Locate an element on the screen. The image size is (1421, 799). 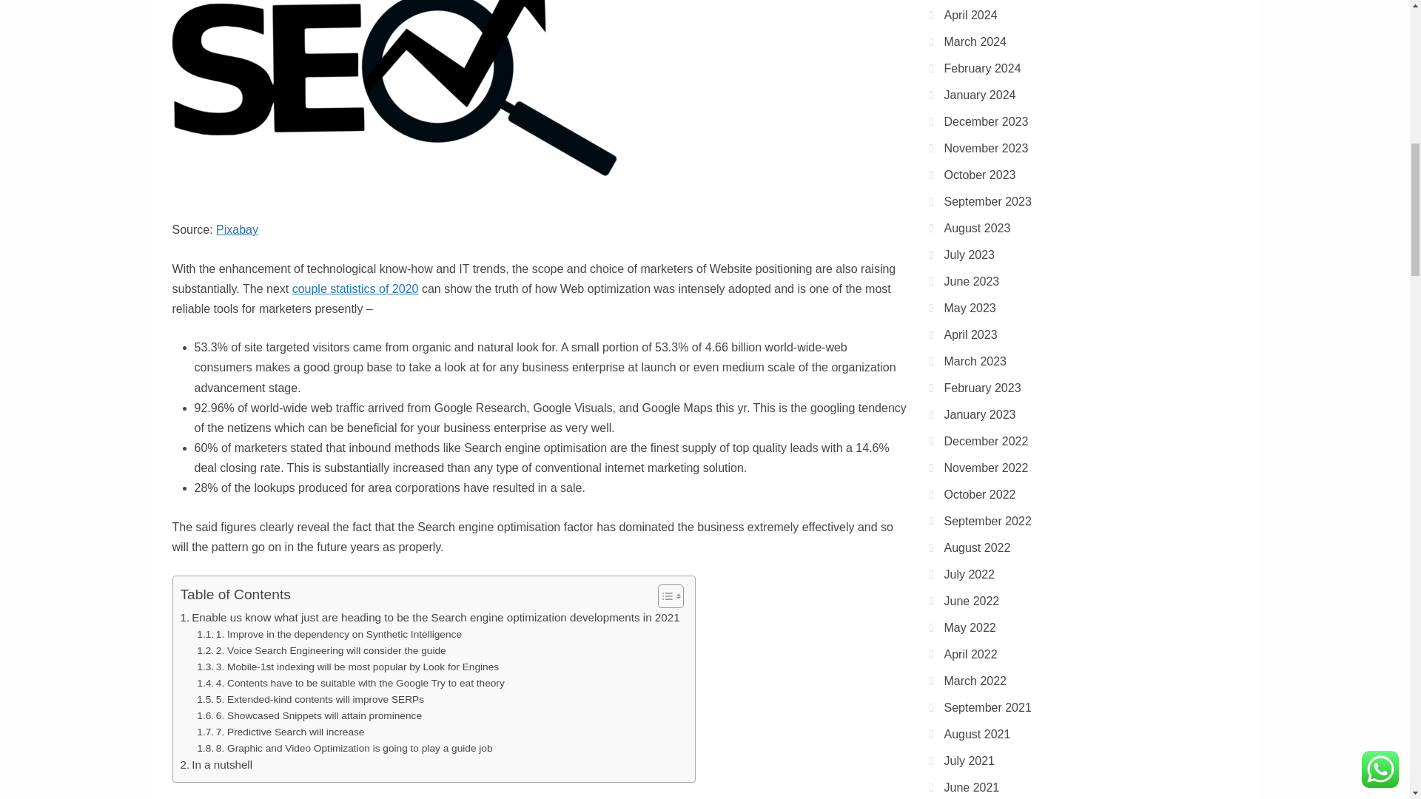
In a nutshell is located at coordinates (216, 765).